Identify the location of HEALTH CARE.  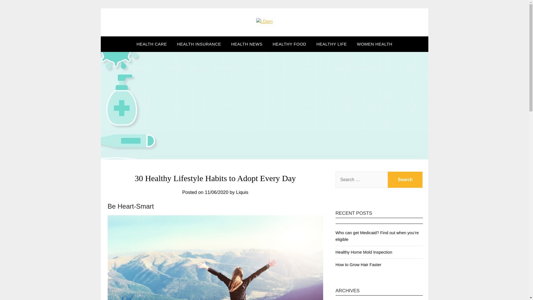
(152, 44).